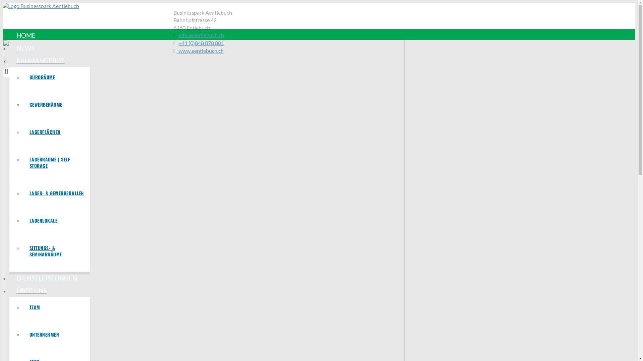  I want to click on HOME, so click(210, 35).